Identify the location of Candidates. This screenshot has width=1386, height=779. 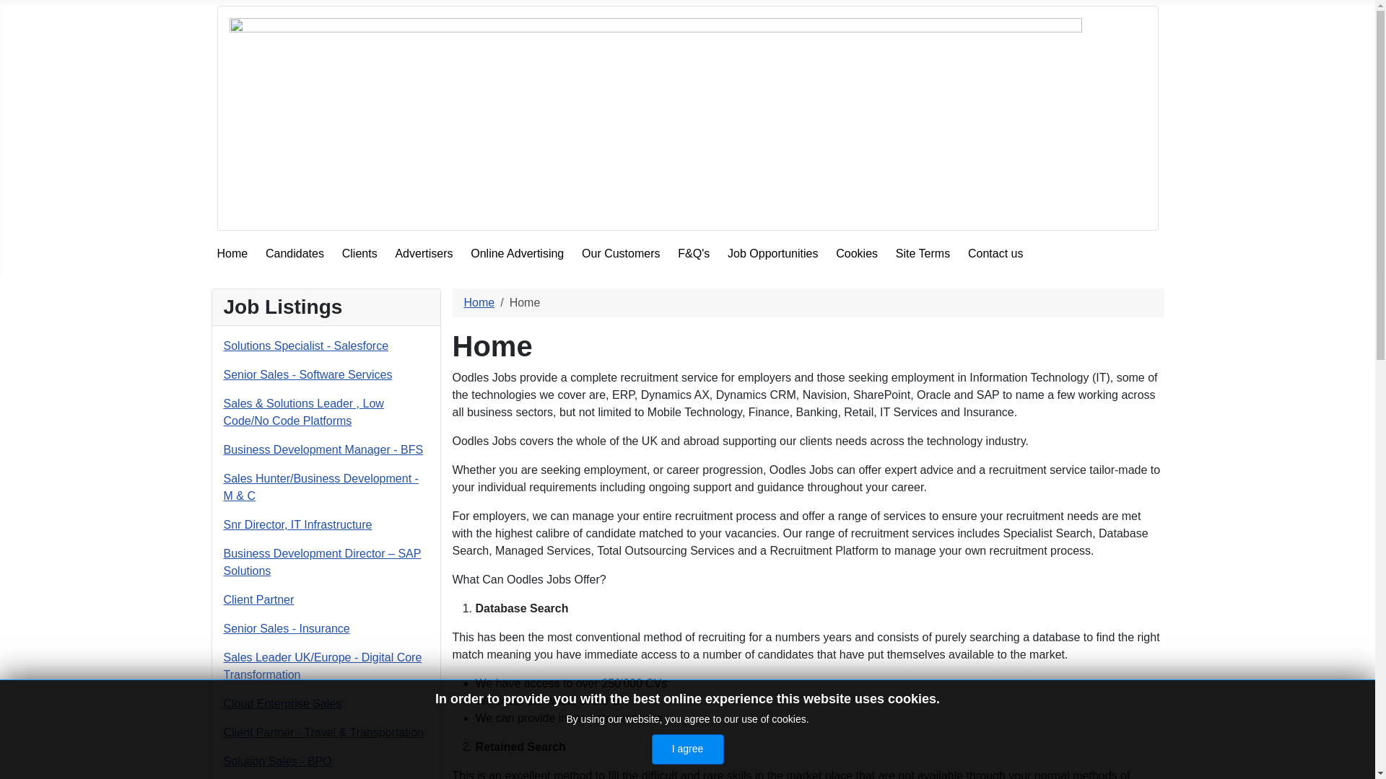
(295, 253).